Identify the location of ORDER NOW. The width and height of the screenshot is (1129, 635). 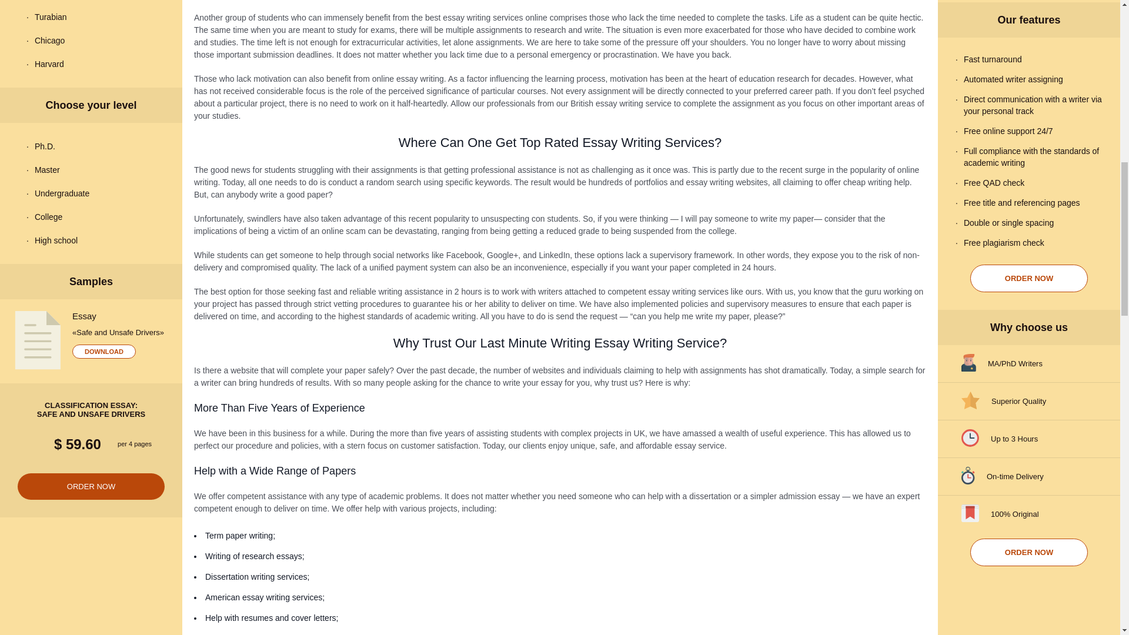
(1029, 278).